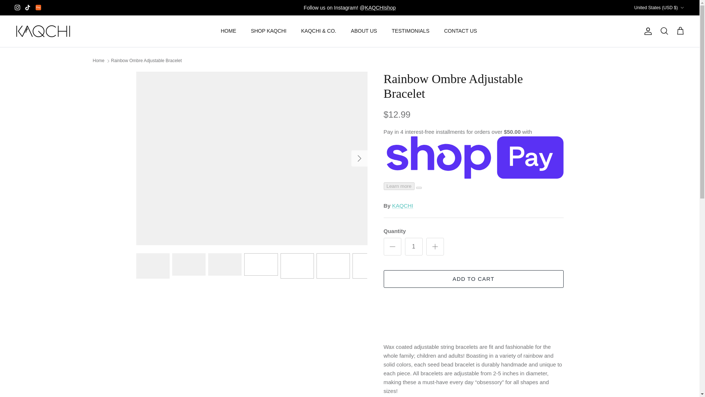  I want to click on 1, so click(413, 246).